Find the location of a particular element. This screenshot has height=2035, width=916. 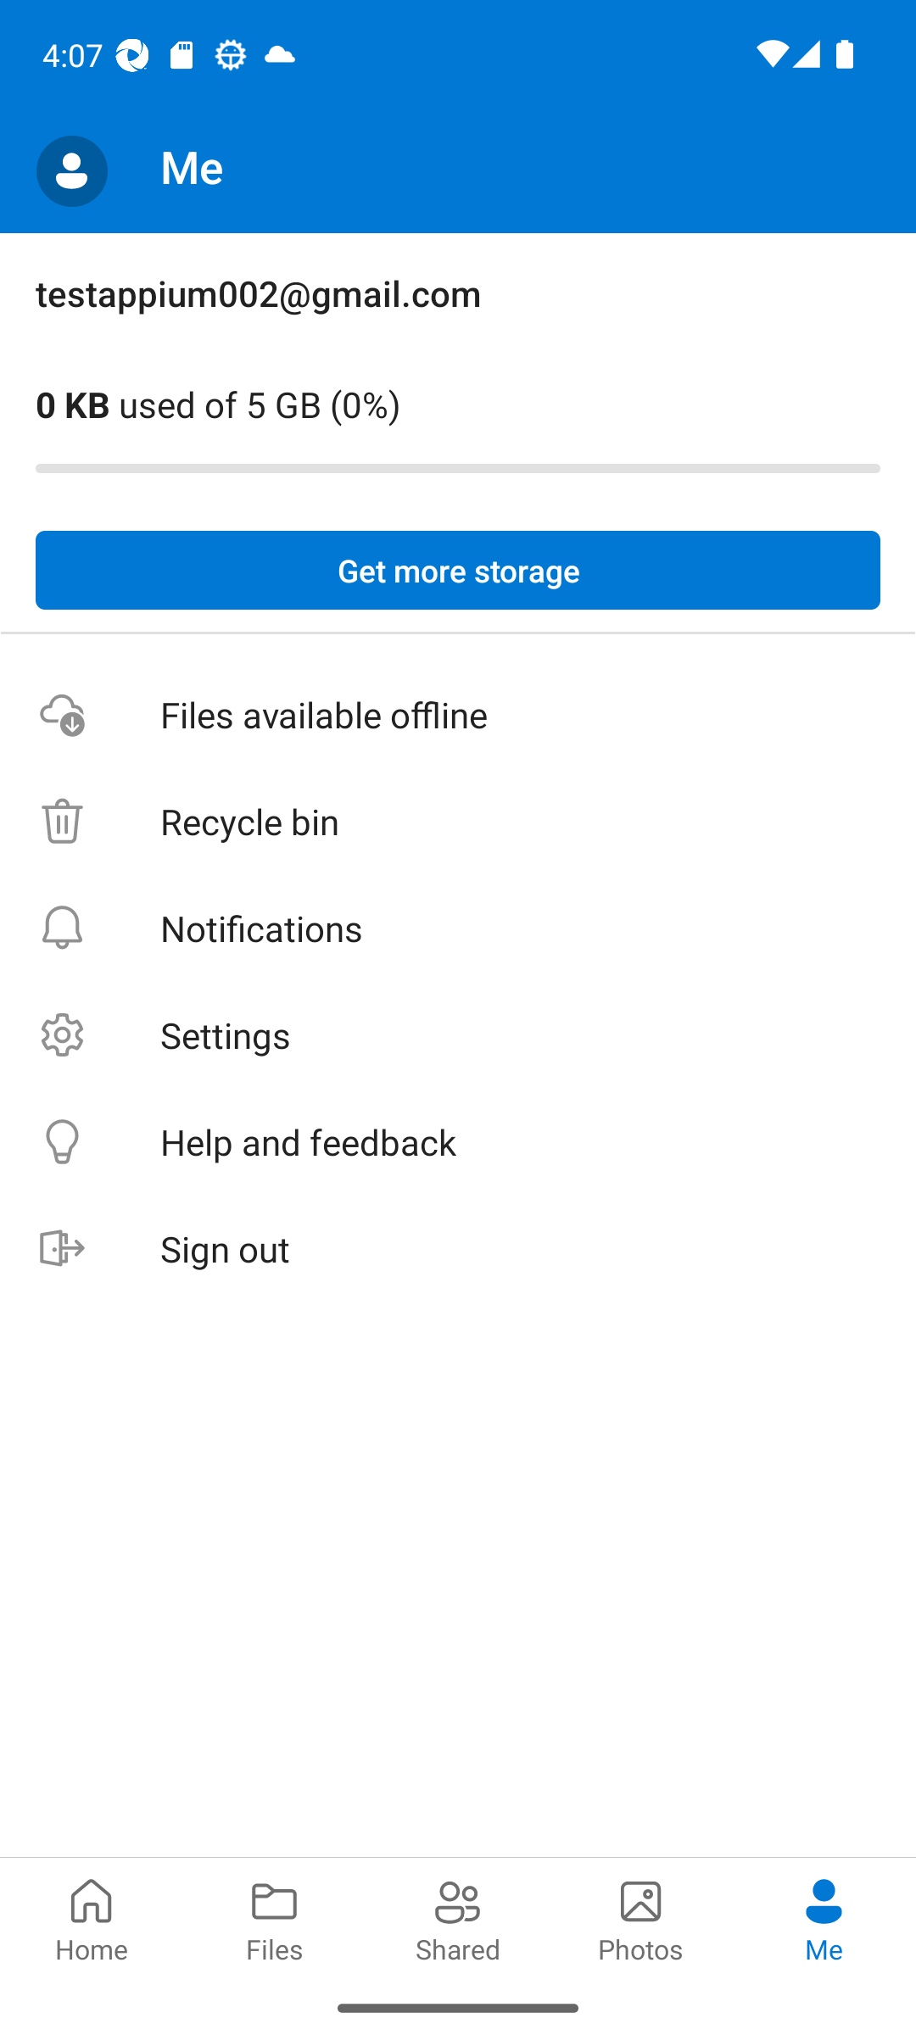

Files pivot Files is located at coordinates (275, 1918).